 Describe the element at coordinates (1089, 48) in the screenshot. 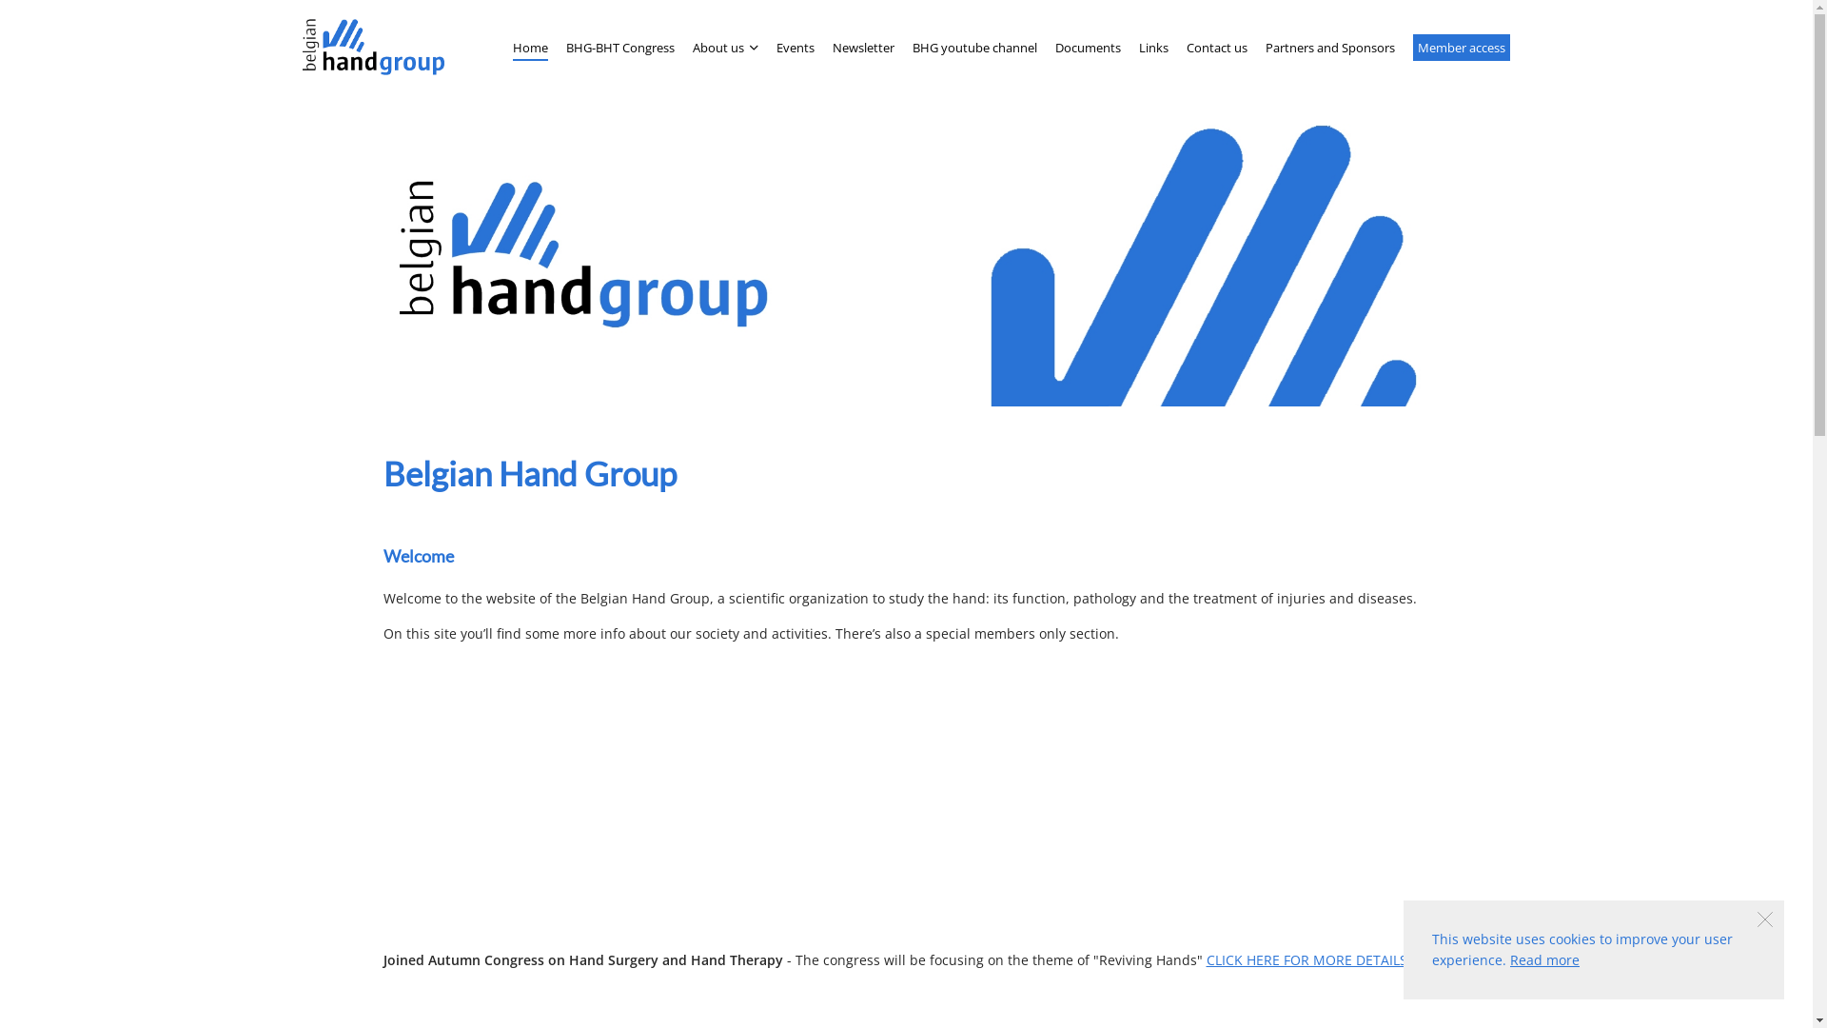

I see `Documents` at that location.